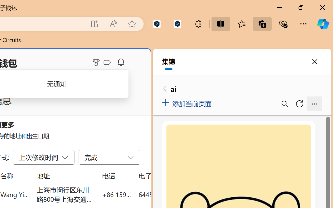 The width and height of the screenshot is (333, 208). What do you see at coordinates (168, 194) in the screenshot?
I see `644553698@qq.com` at bounding box center [168, 194].